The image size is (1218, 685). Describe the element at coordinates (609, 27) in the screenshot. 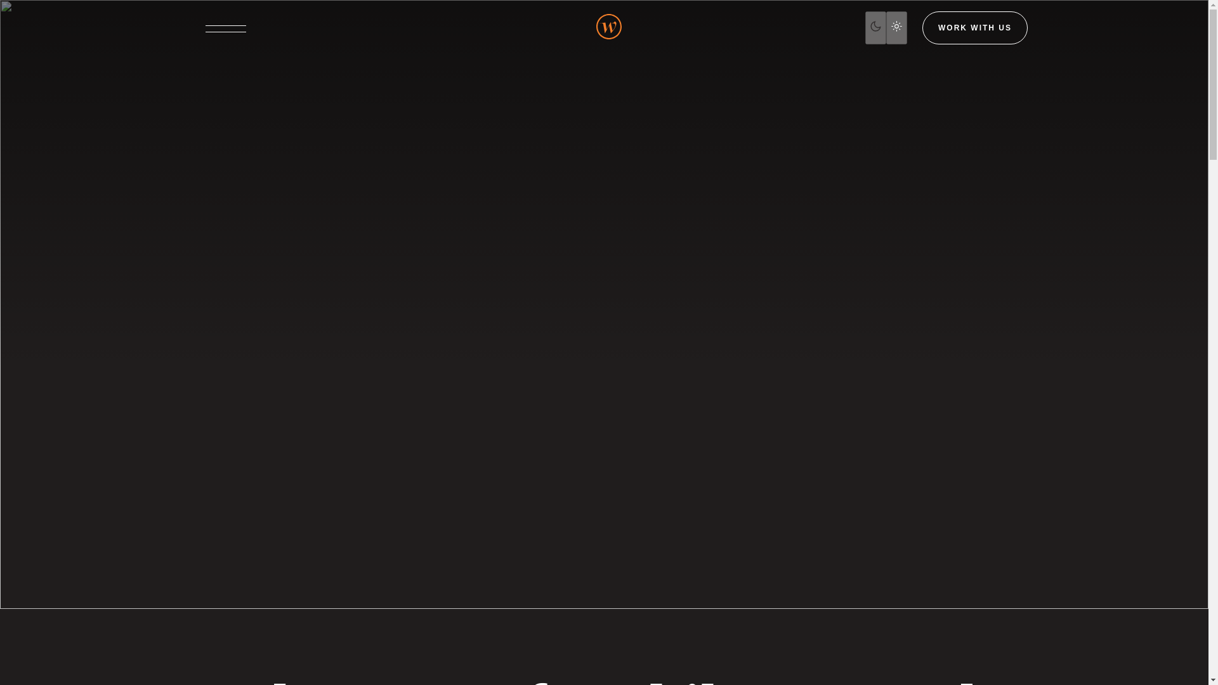

I see `Go to homepage` at that location.